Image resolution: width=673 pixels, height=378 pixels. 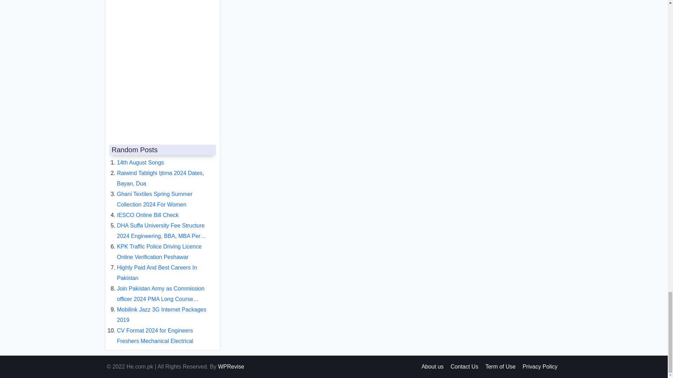 I want to click on Ghani Textiles Spring Summer Collection 2024 For Women, so click(x=155, y=194).